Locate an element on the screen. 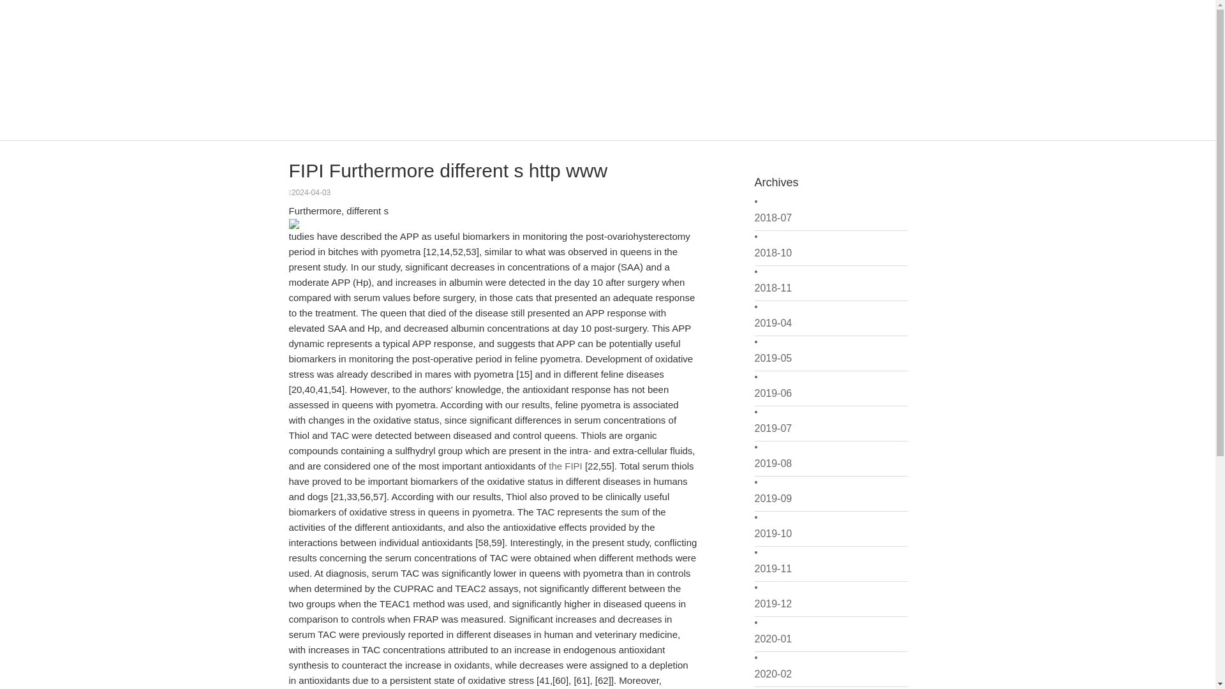  Online inhibitor is located at coordinates (352, 95).